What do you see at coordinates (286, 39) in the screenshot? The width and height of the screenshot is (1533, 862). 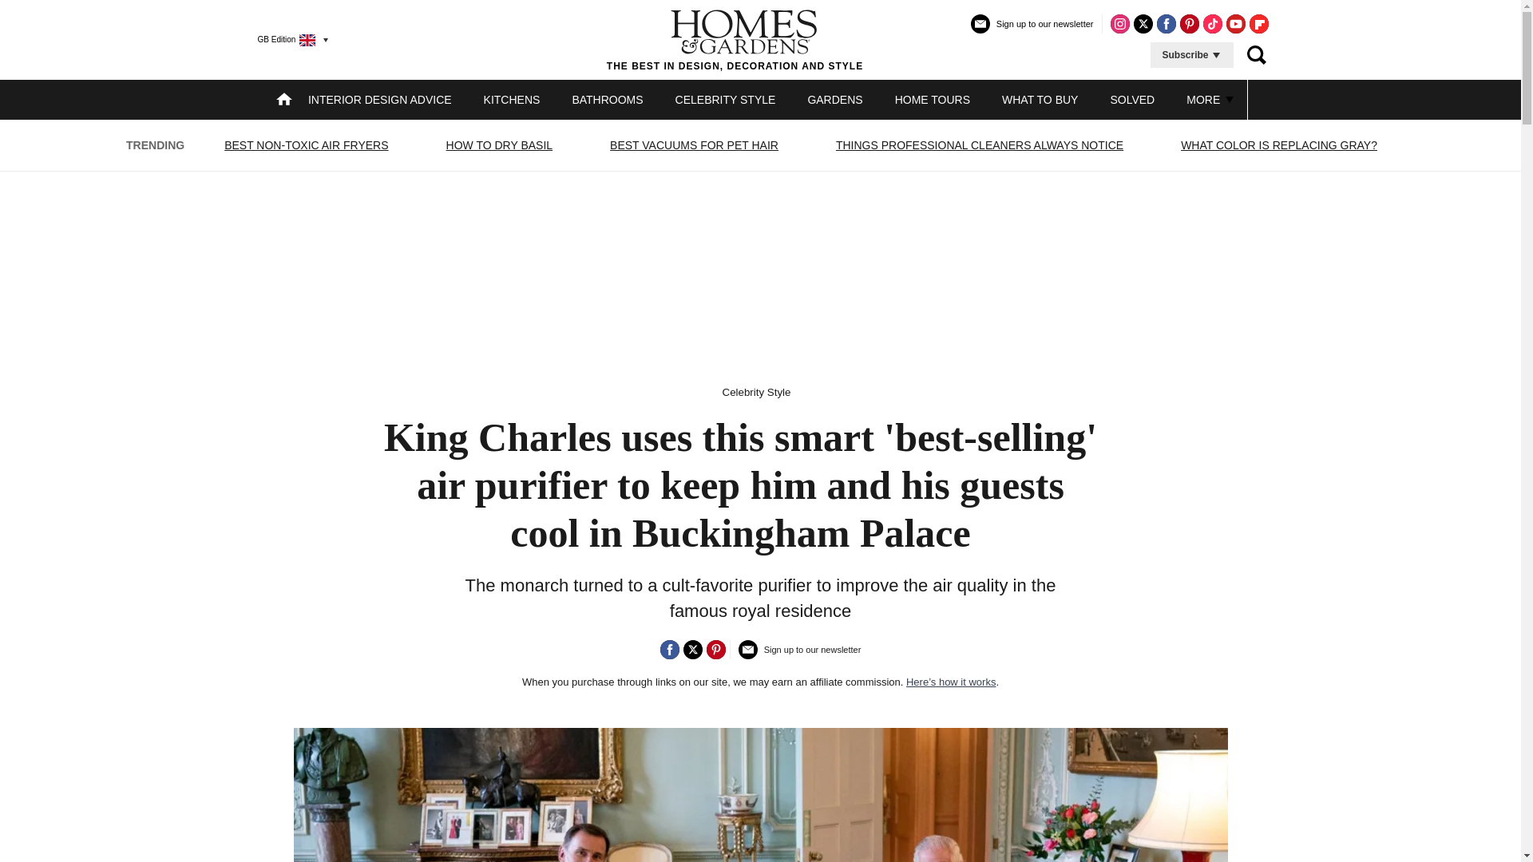 I see `GB Edition` at bounding box center [286, 39].